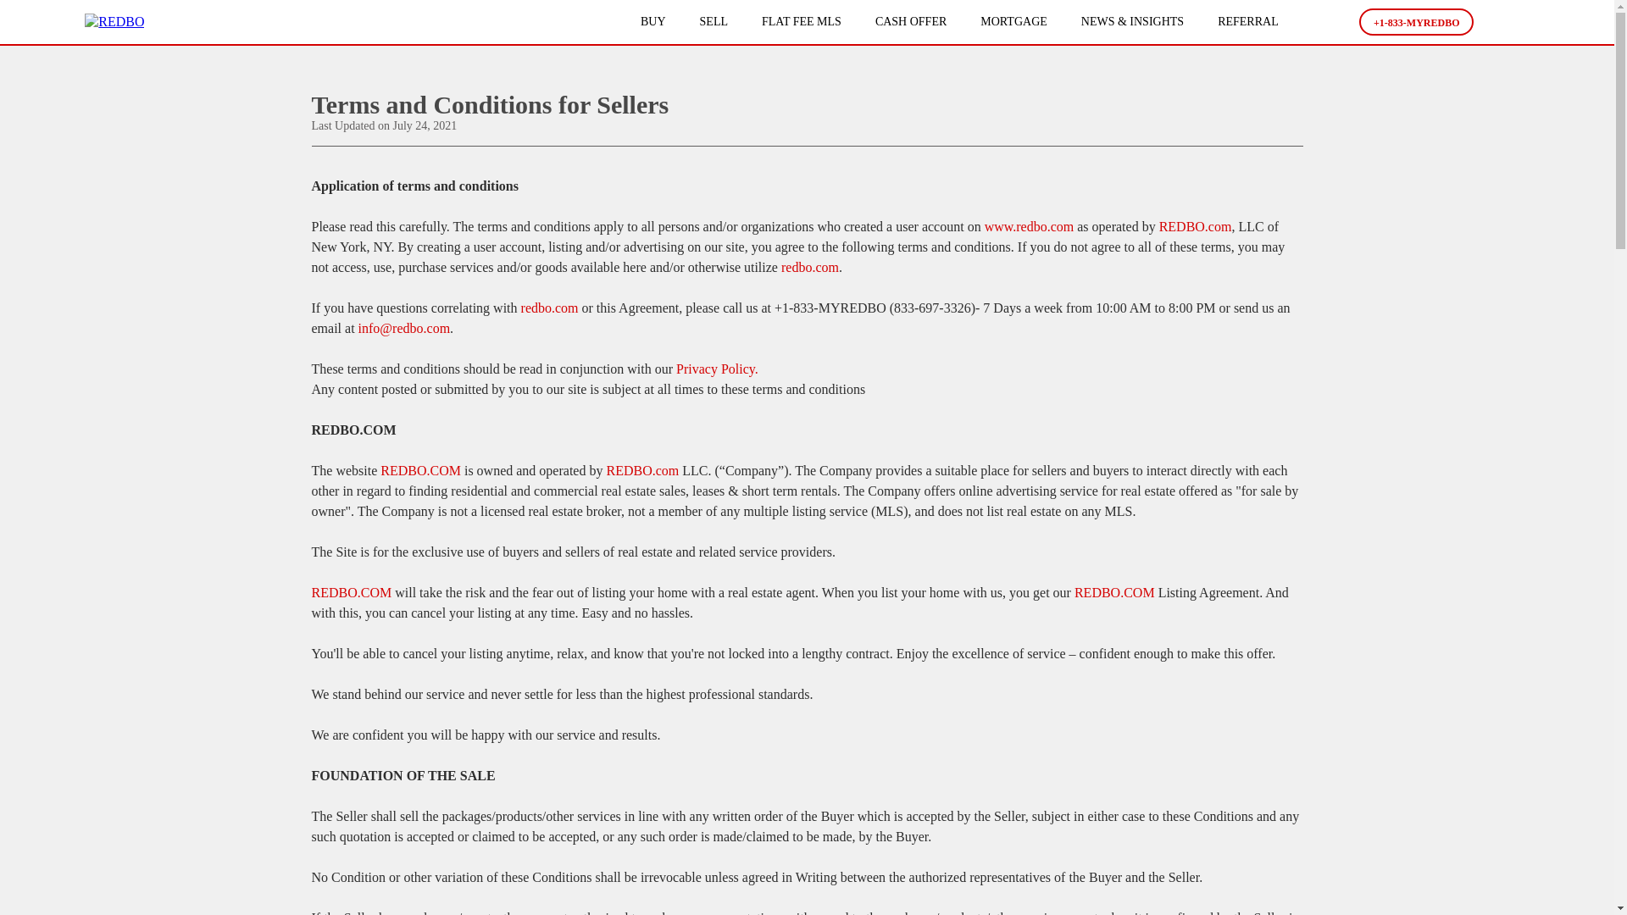 This screenshot has height=915, width=1627. What do you see at coordinates (714, 22) in the screenshot?
I see `SELL` at bounding box center [714, 22].